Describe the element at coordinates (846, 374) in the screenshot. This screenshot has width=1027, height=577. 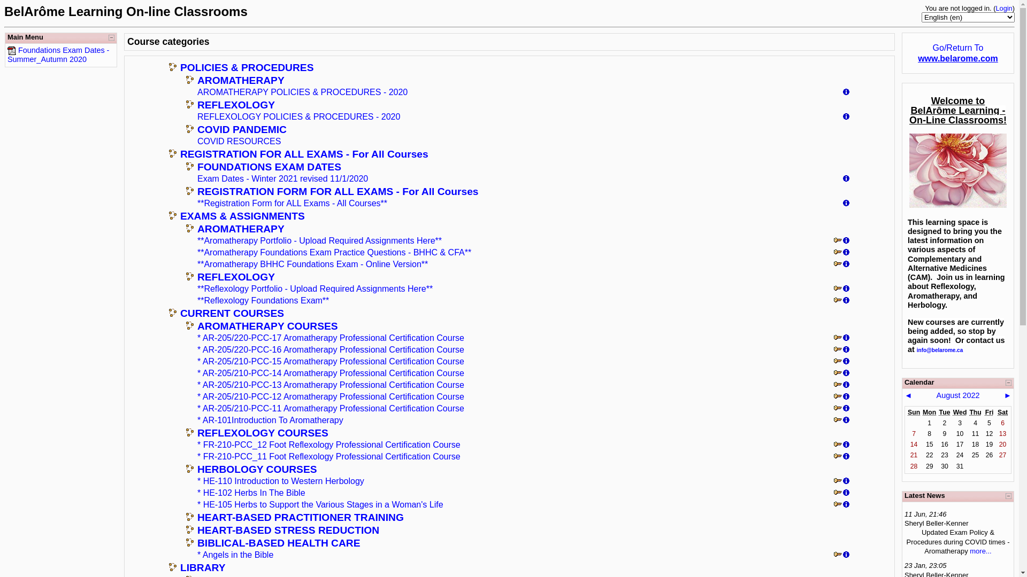
I see `Summary` at that location.